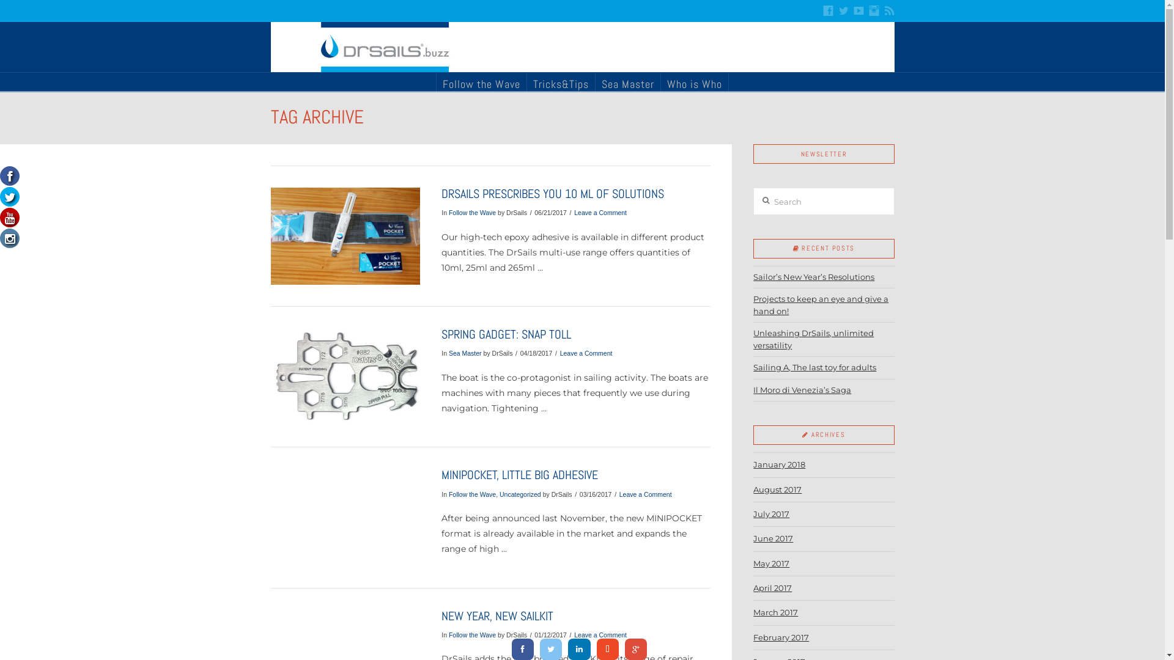 This screenshot has height=660, width=1174. Describe the element at coordinates (465, 353) in the screenshot. I see `Sea Master` at that location.